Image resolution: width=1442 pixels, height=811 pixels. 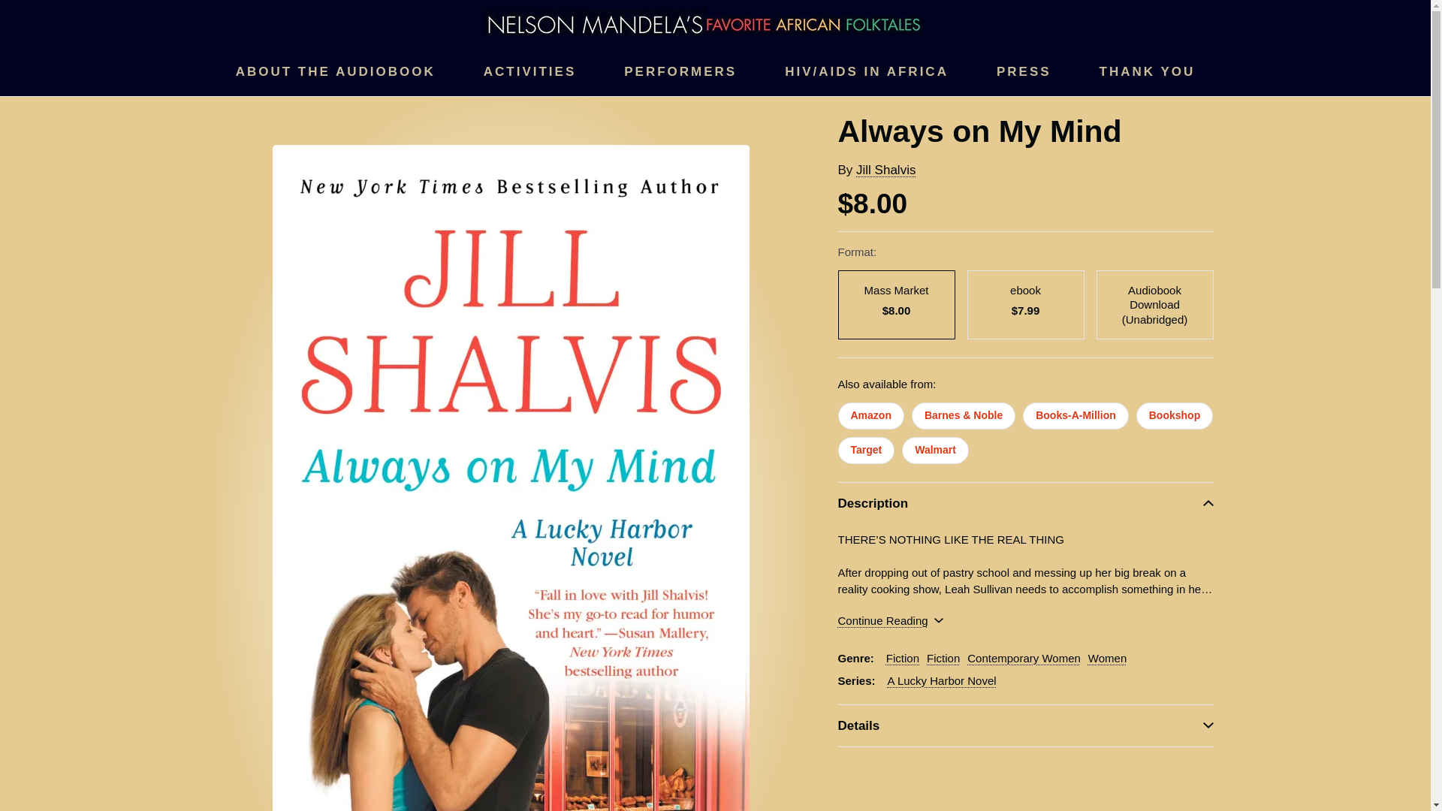 I want to click on Jill Shalvis, so click(x=886, y=170).